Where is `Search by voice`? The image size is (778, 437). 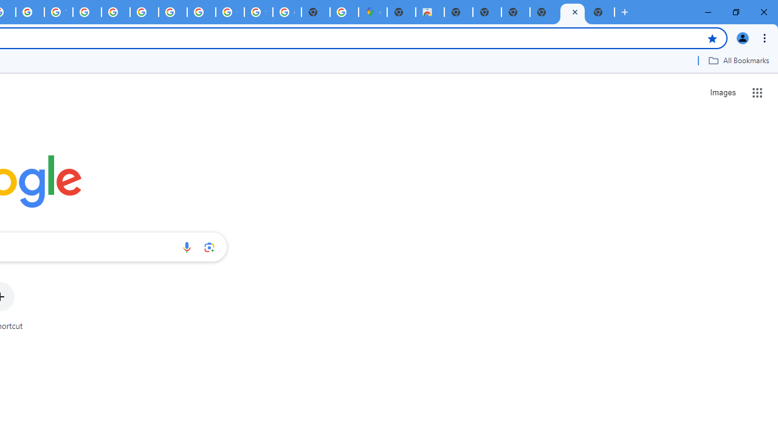
Search by voice is located at coordinates (187, 247).